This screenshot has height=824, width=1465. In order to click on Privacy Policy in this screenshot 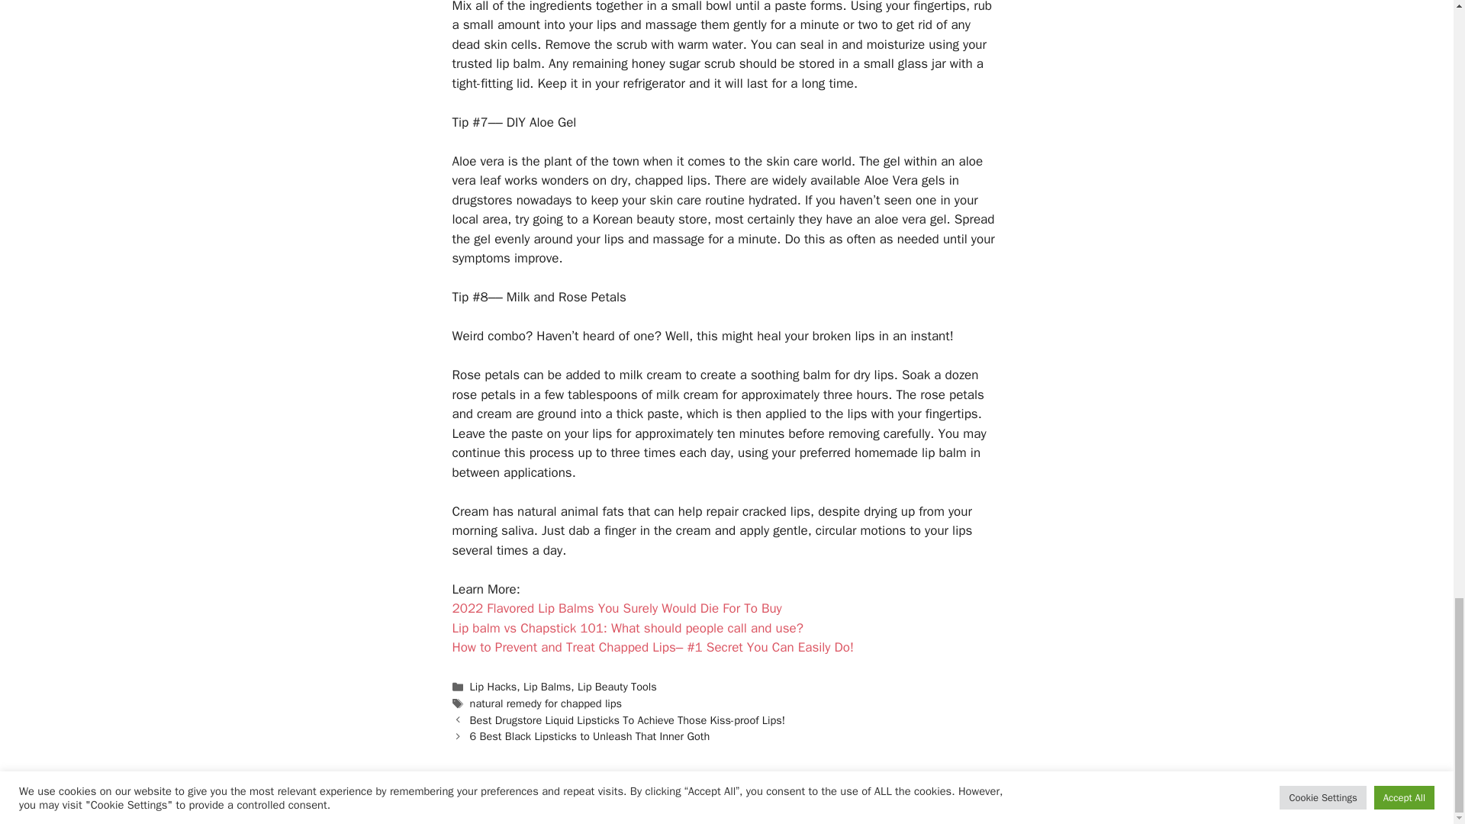, I will do `click(779, 800)`.